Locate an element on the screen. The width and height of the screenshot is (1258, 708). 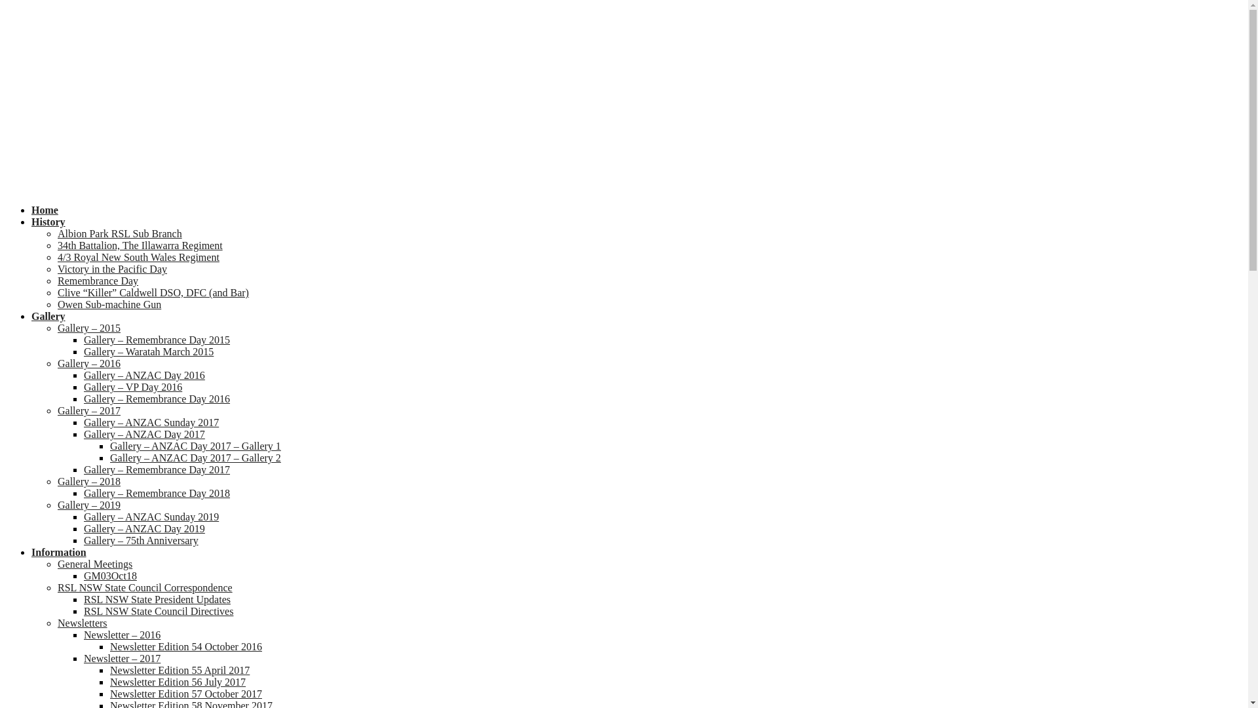
Albion Park RSL Sub Branch is located at coordinates (120, 233).